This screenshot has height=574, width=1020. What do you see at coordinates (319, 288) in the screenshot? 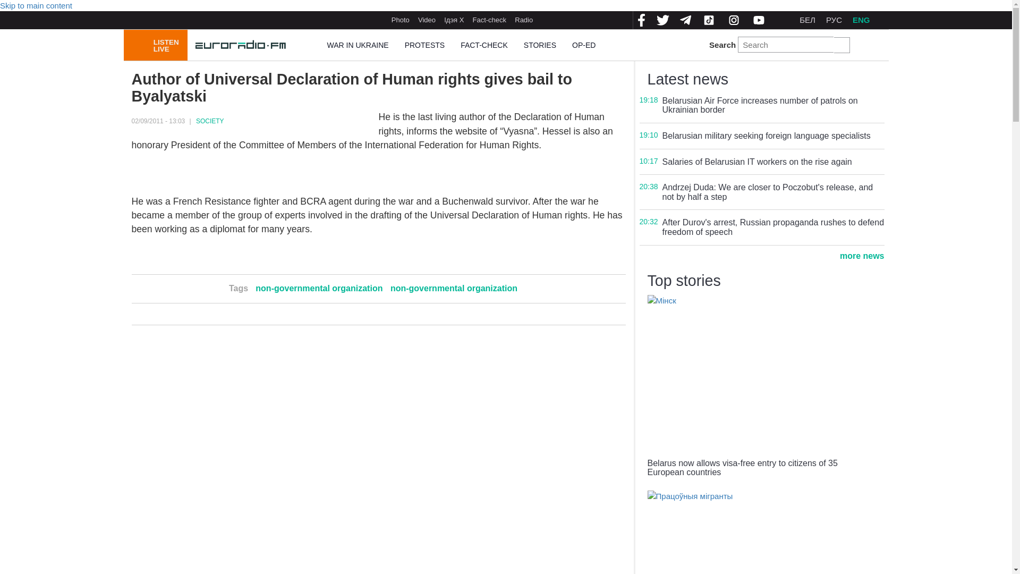
I see `non-governmental organization` at bounding box center [319, 288].